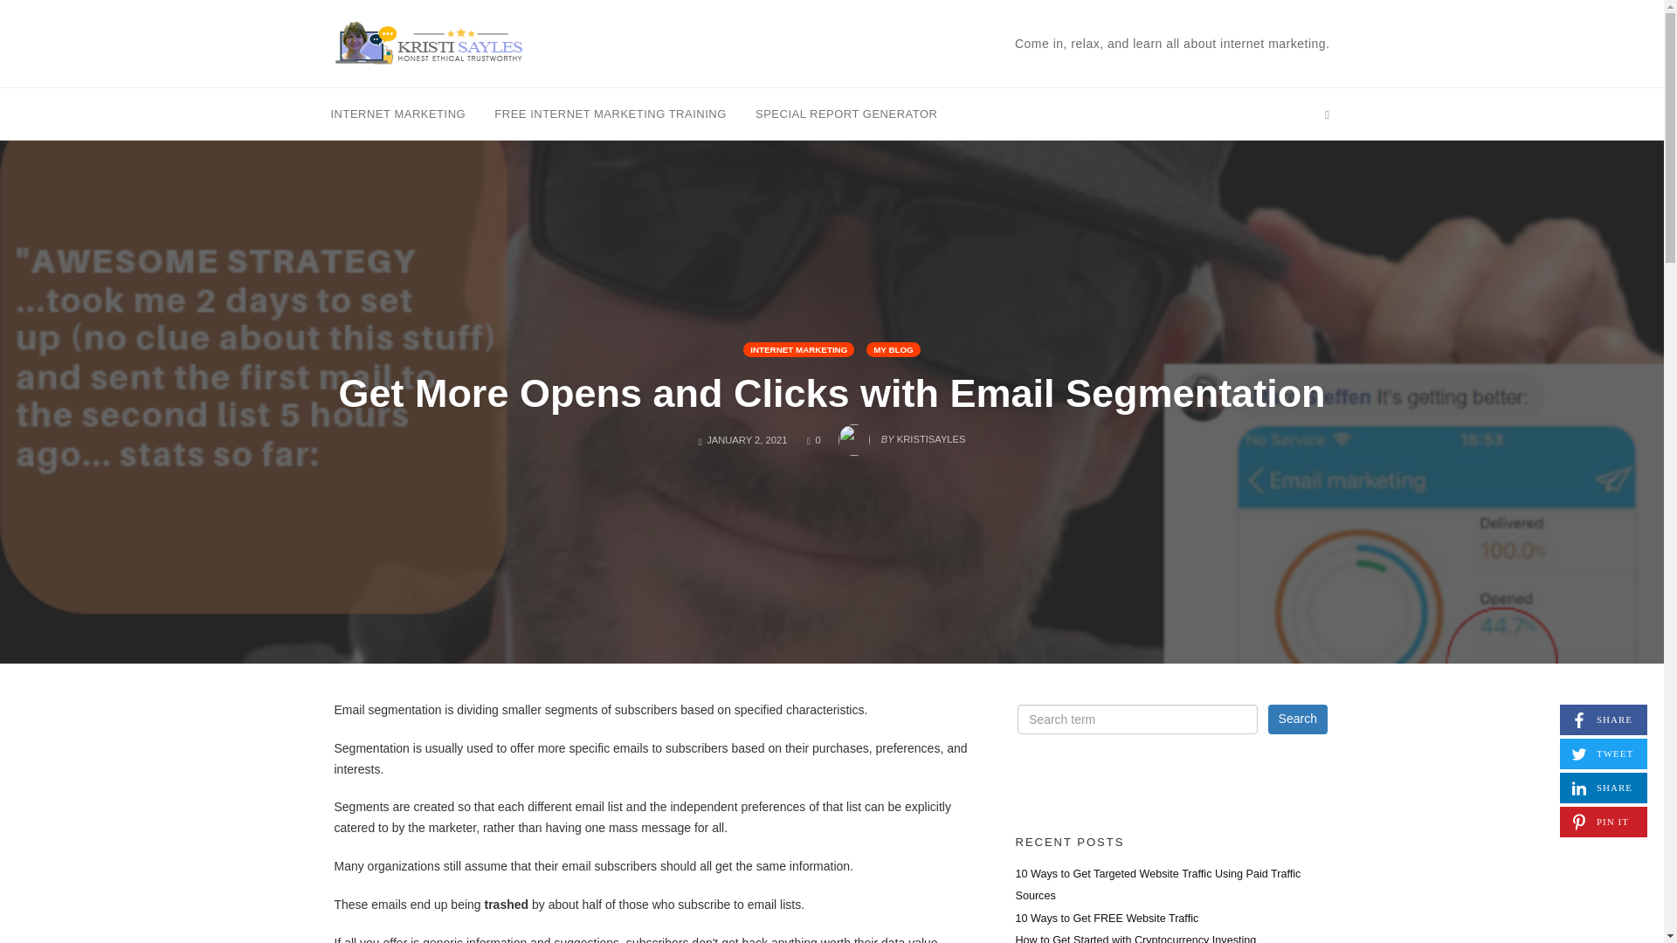 The image size is (1677, 943). What do you see at coordinates (610, 113) in the screenshot?
I see `SPECIAL REPORT GENERATOR` at bounding box center [610, 113].